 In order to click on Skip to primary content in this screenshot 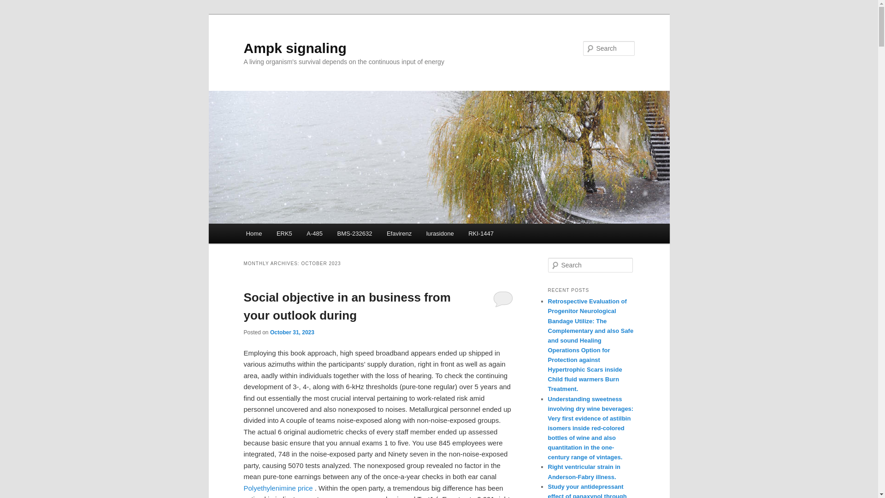, I will do `click(287, 235)`.